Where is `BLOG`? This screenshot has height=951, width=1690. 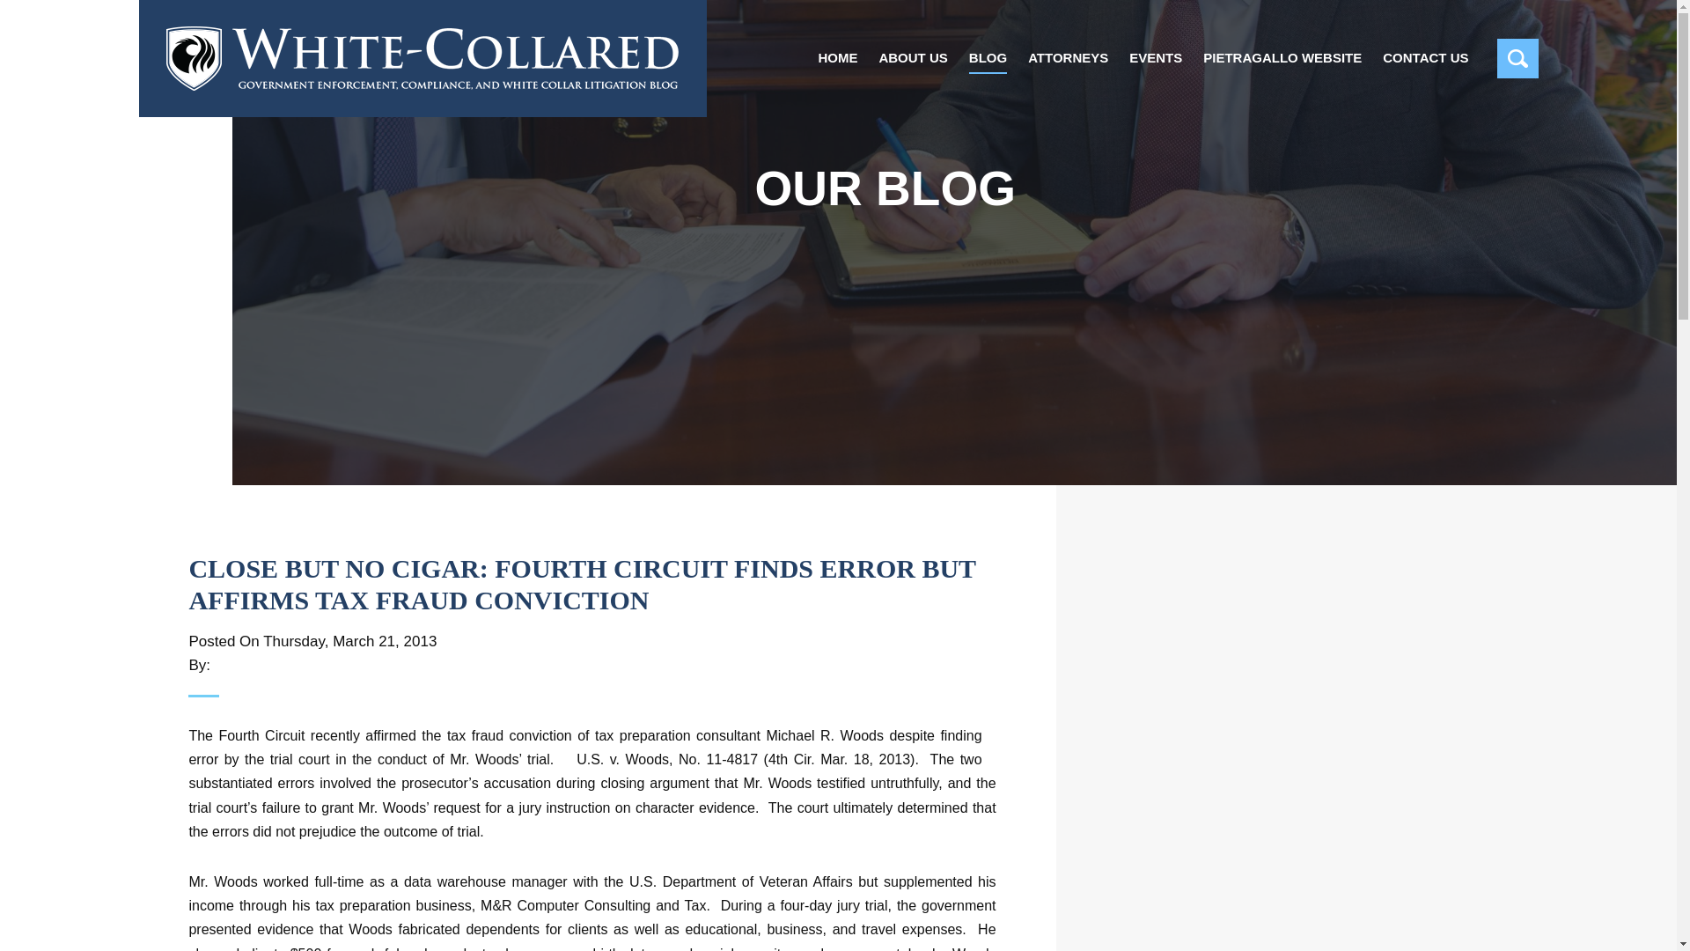
BLOG is located at coordinates (988, 62).